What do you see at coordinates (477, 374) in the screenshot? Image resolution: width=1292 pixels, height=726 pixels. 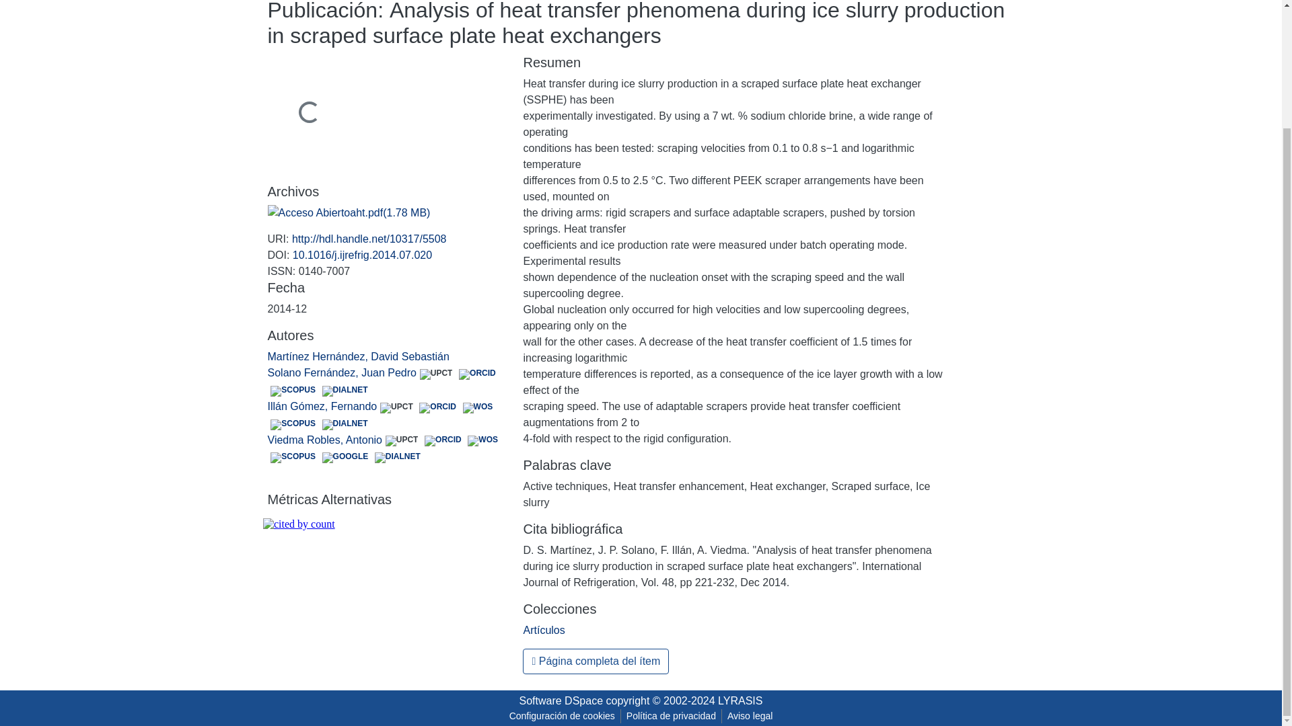 I see `ORCID` at bounding box center [477, 374].